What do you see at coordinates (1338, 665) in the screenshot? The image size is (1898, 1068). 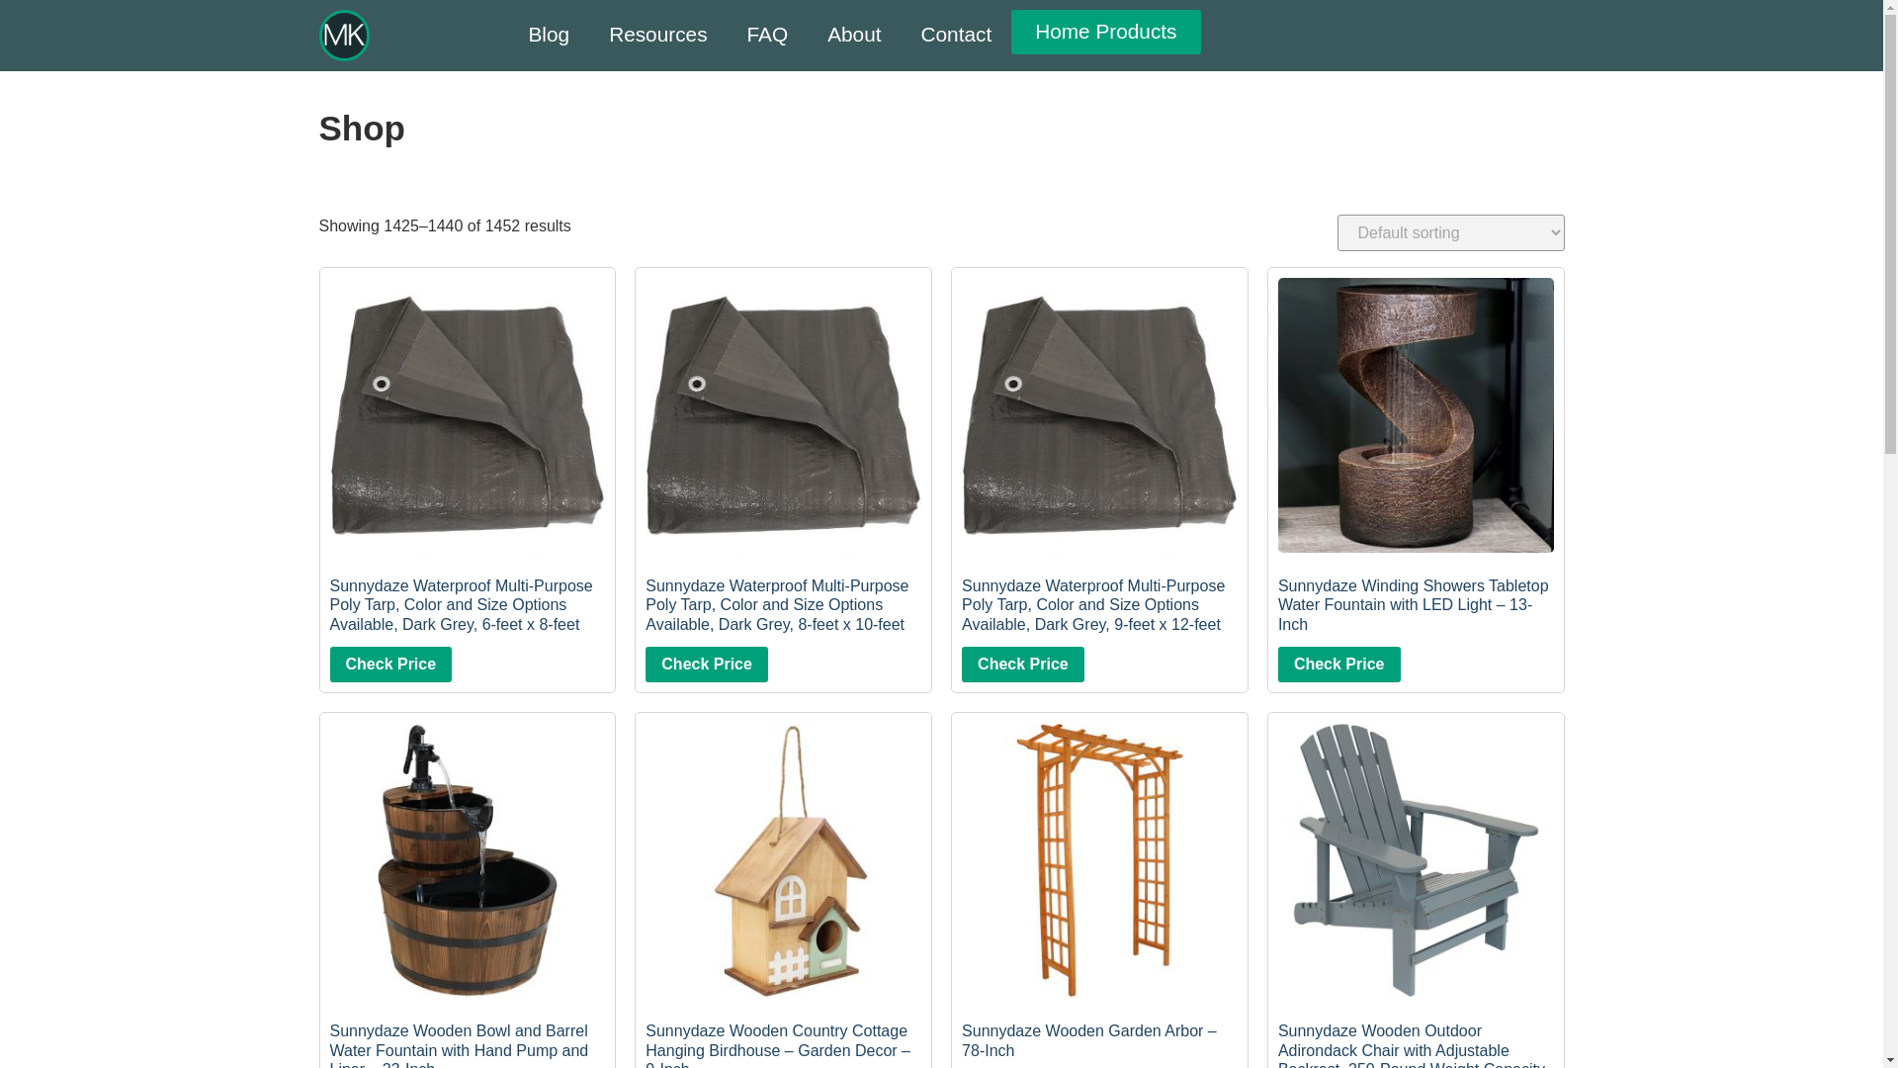 I see `Check Price` at bounding box center [1338, 665].